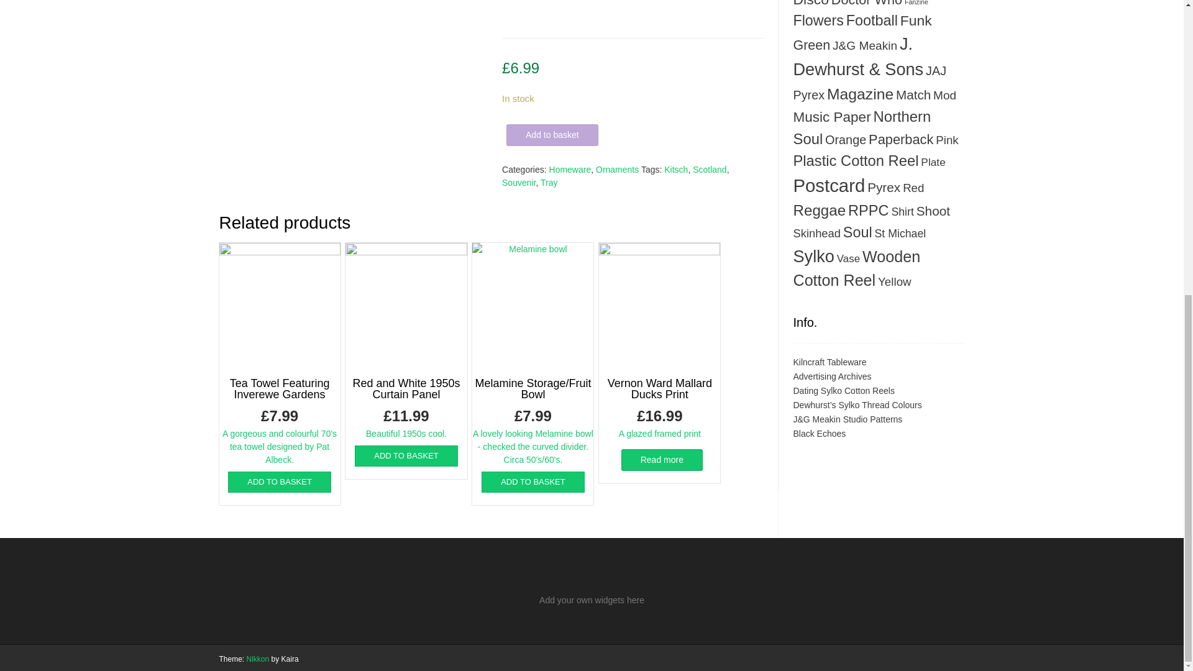 The image size is (1193, 671). I want to click on Kitsch, so click(676, 169).